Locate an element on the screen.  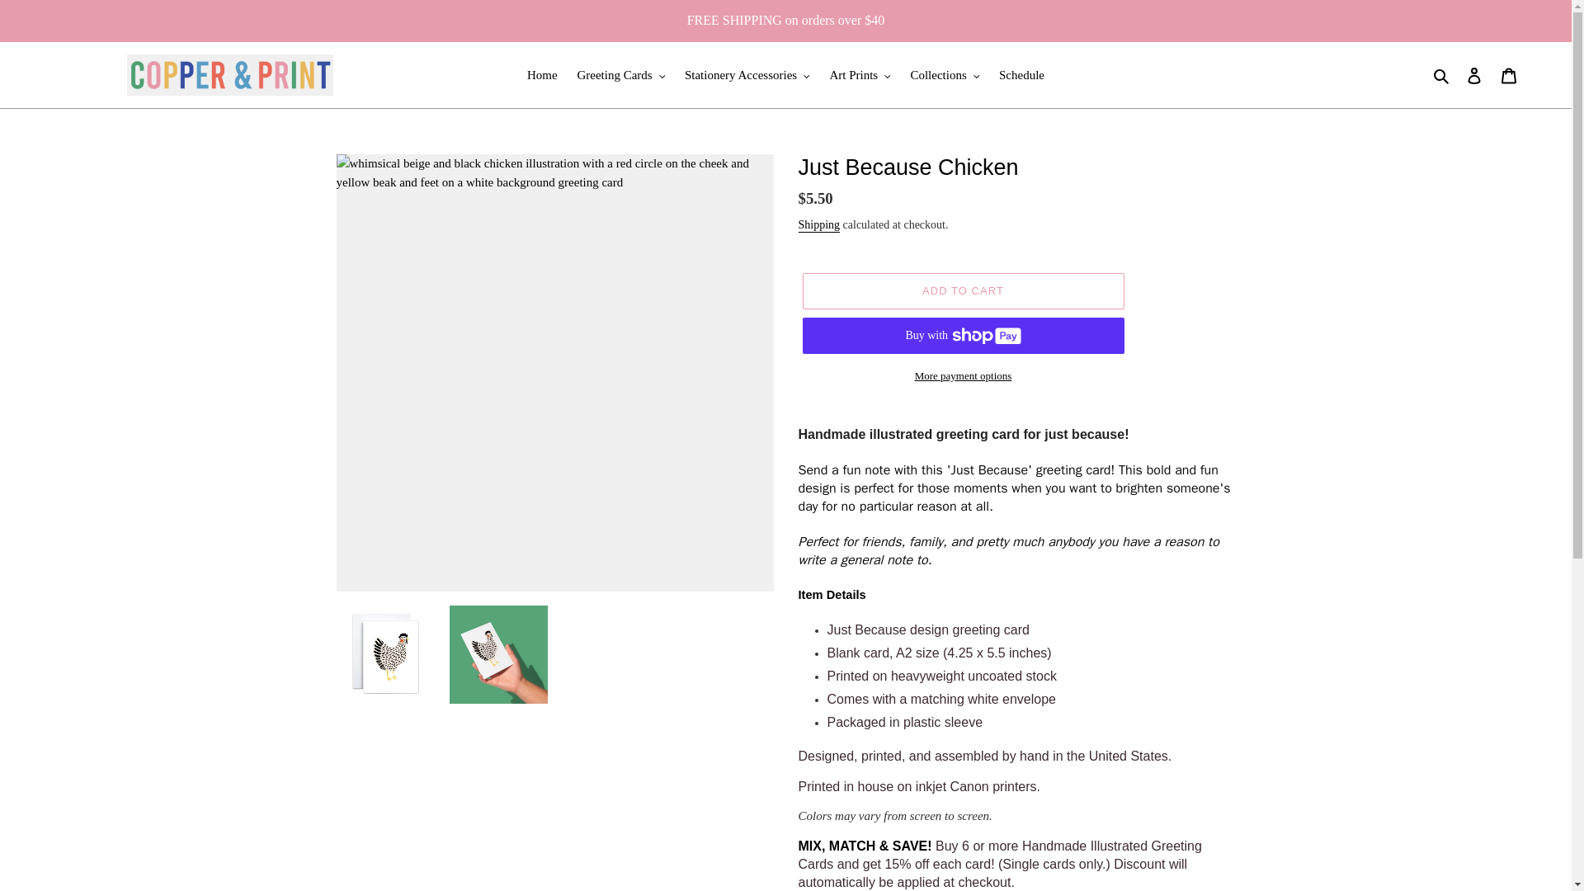
Greeting Cards is located at coordinates (620, 74).